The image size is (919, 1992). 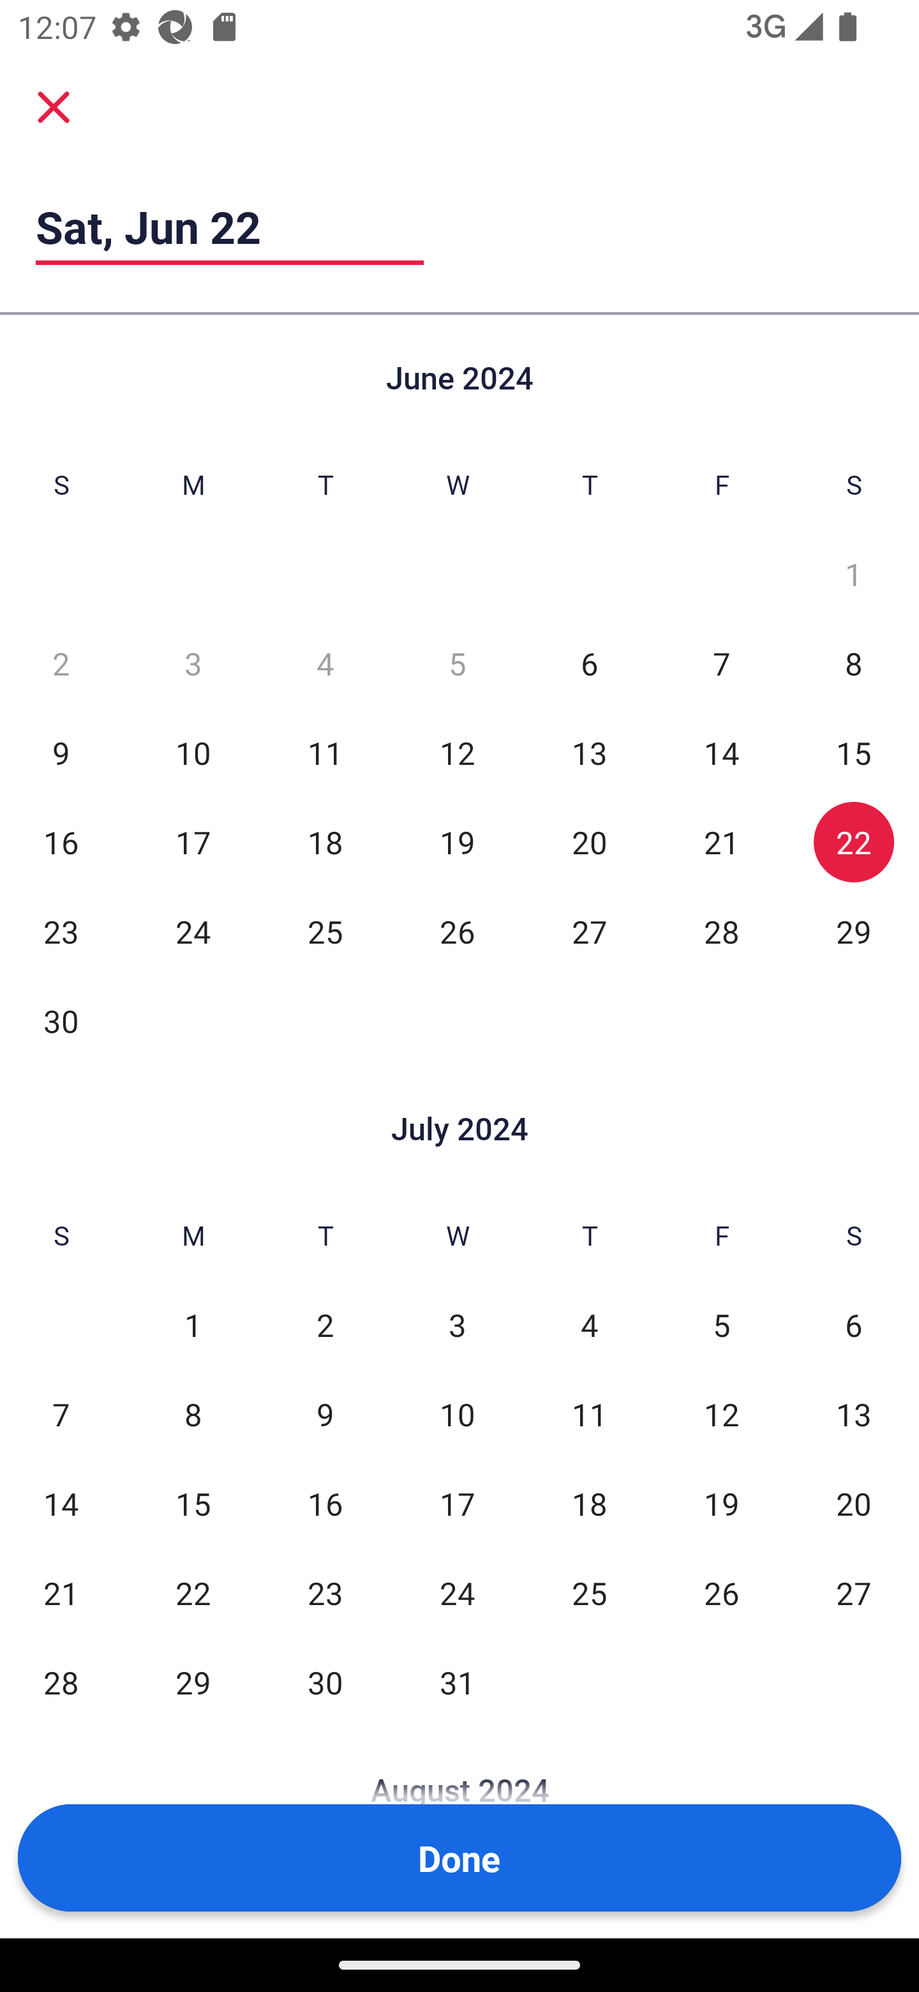 I want to click on 10 Wed, Jul 10, Not Selected, so click(x=457, y=1414).